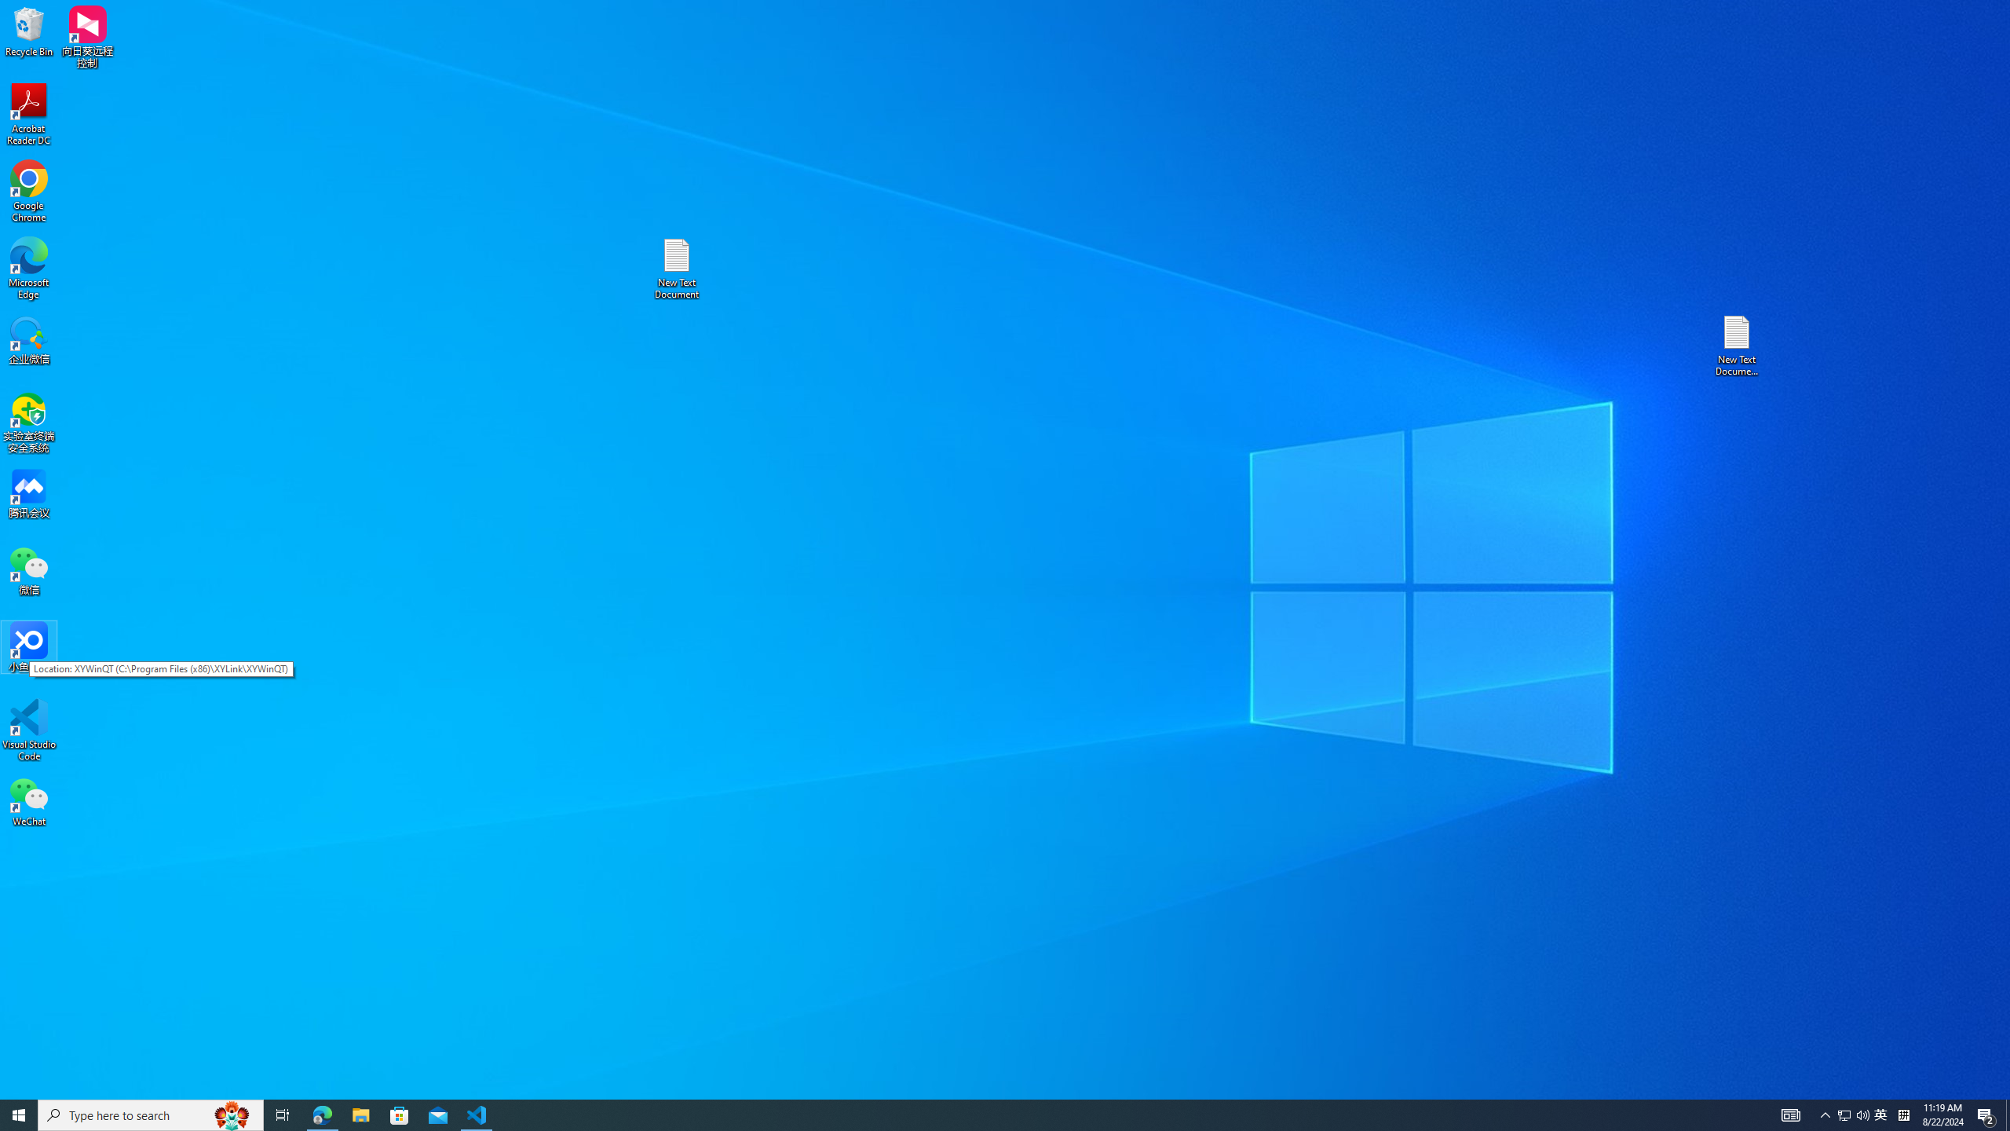  What do you see at coordinates (676, 269) in the screenshot?
I see `Microsoft Edge - 1 running window` at bounding box center [676, 269].